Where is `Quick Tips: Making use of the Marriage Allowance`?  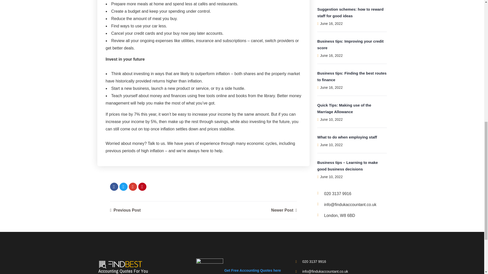 Quick Tips: Making use of the Marriage Allowance is located at coordinates (344, 48).